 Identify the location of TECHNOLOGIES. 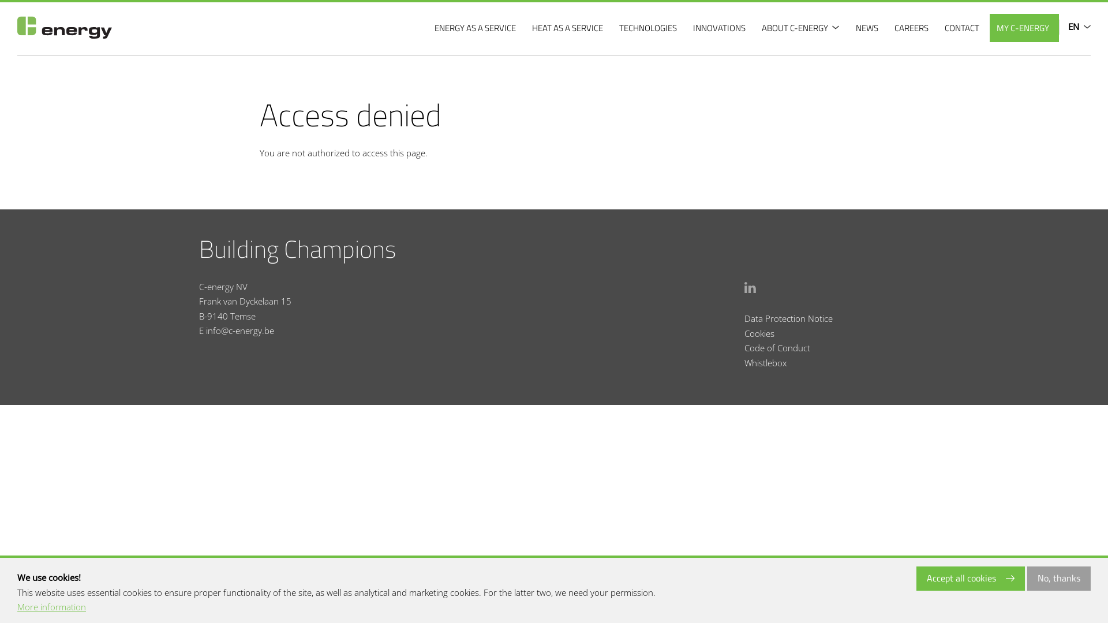
(650, 28).